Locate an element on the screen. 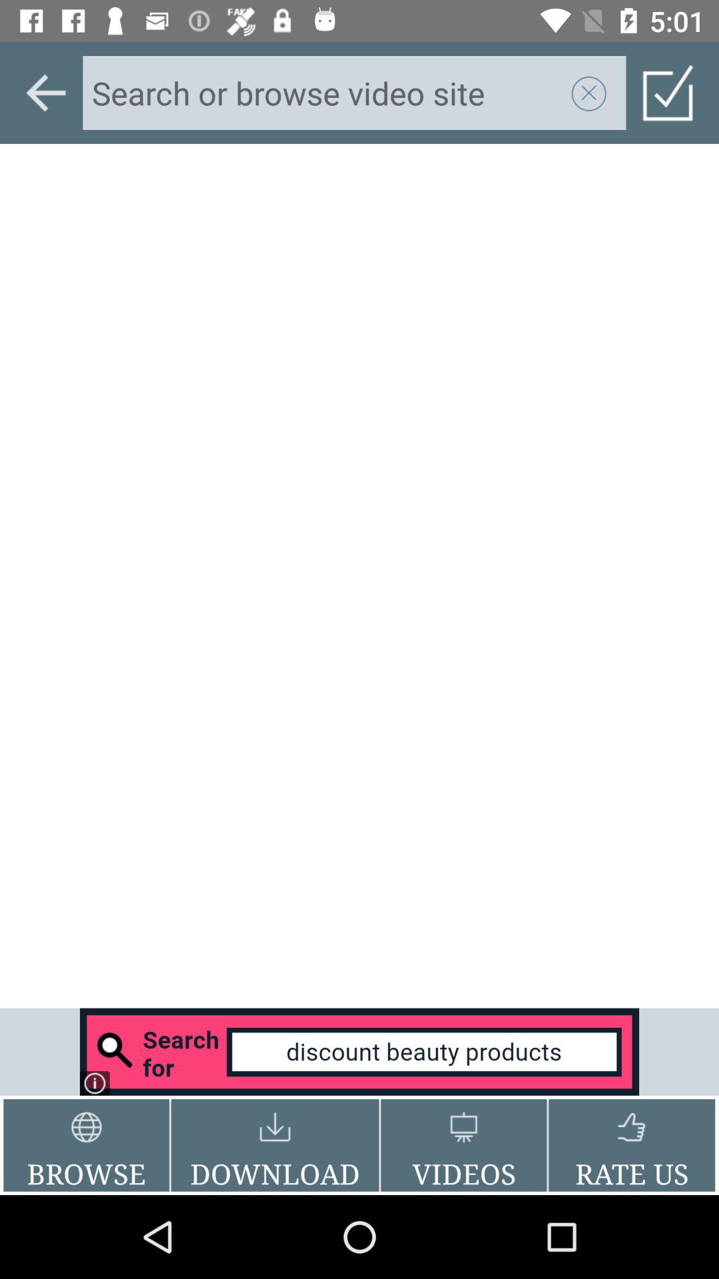  input search query is located at coordinates (326, 93).